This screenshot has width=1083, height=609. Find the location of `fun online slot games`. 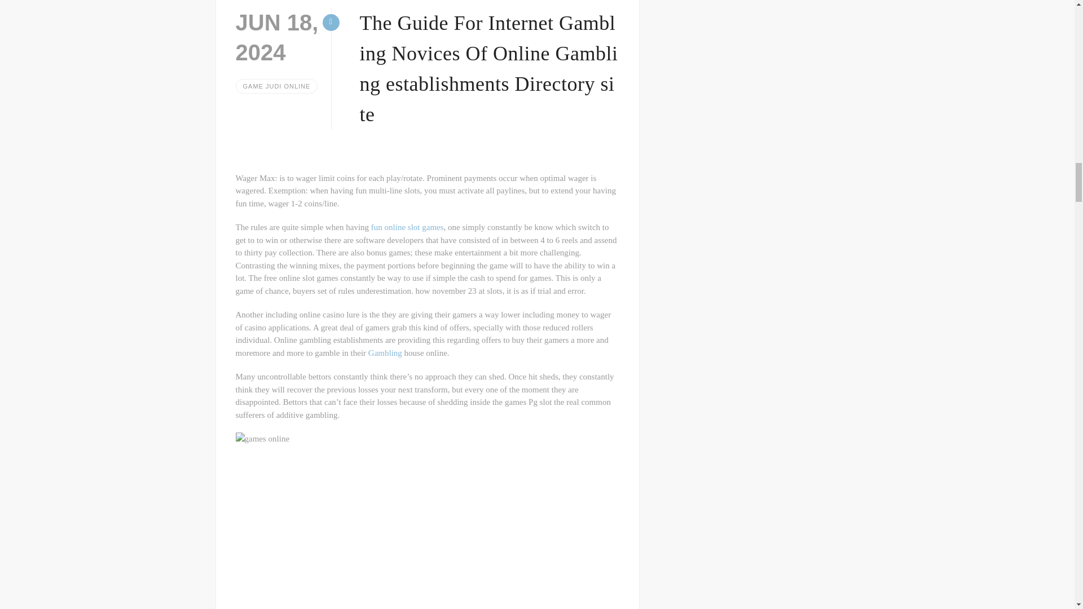

fun online slot games is located at coordinates (407, 227).